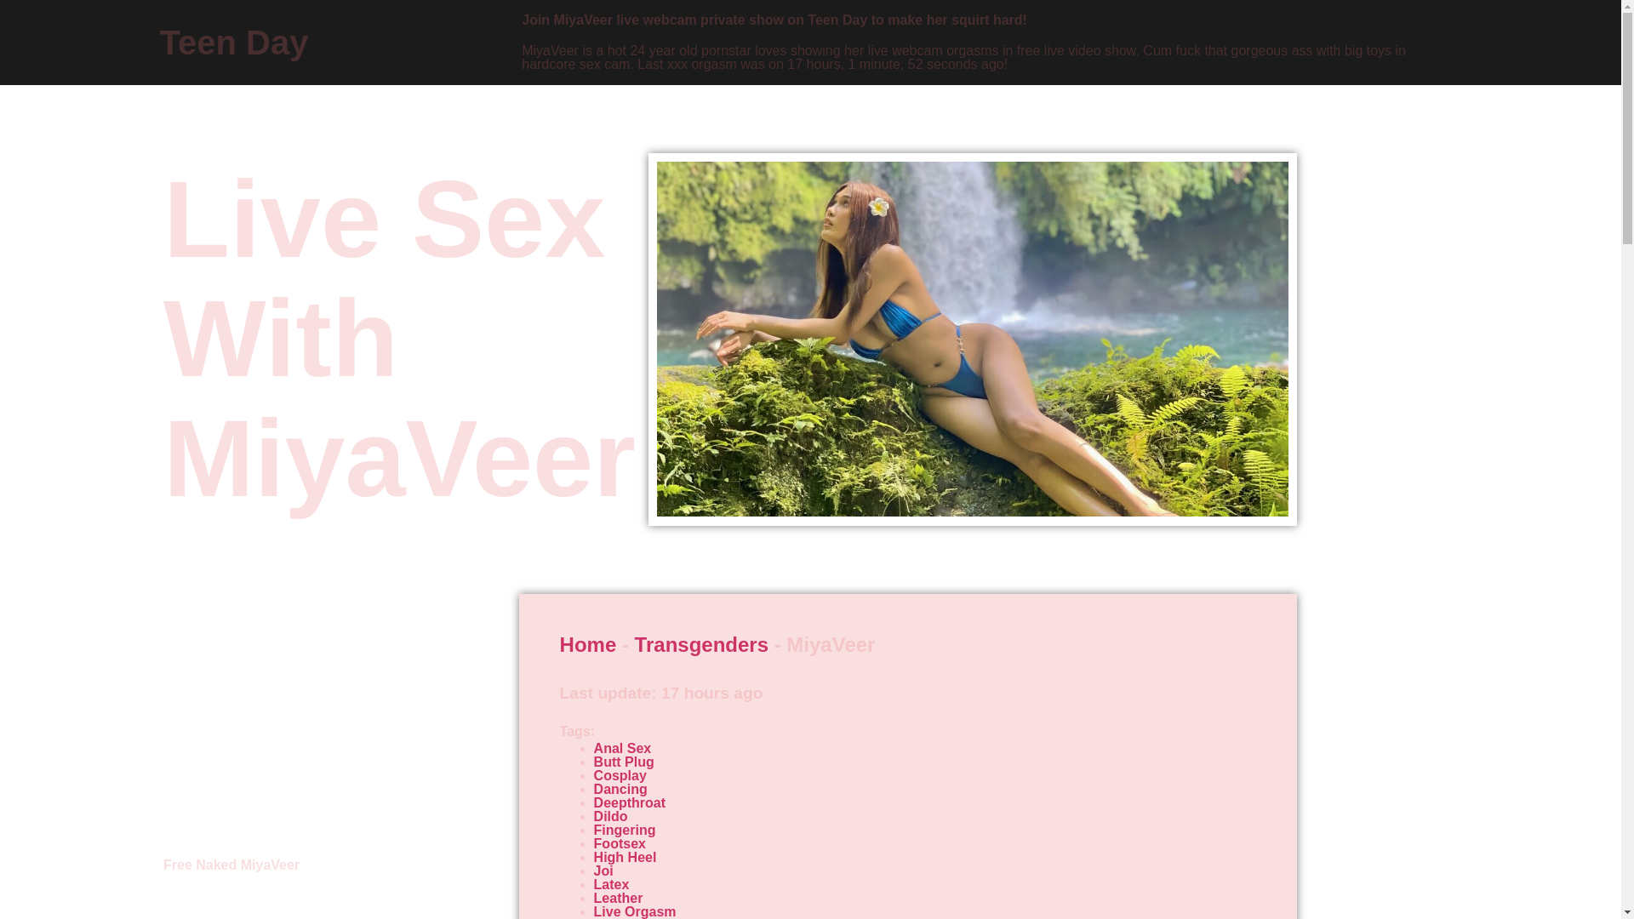 The height and width of the screenshot is (919, 1634). What do you see at coordinates (635, 911) in the screenshot?
I see `Live Orgasm` at bounding box center [635, 911].